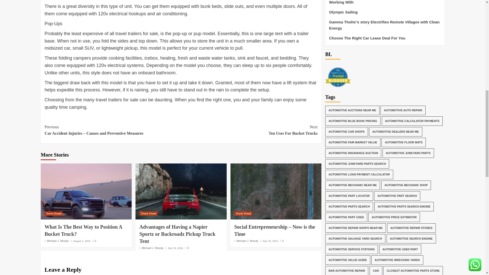 Image resolution: width=489 pixels, height=275 pixels. Describe the element at coordinates (187, 248) in the screenshot. I see `Michael J. Moody` at that location.